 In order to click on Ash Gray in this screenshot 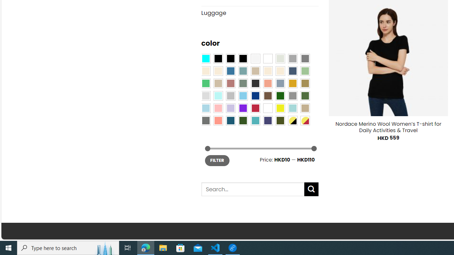, I will do `click(280, 58)`.